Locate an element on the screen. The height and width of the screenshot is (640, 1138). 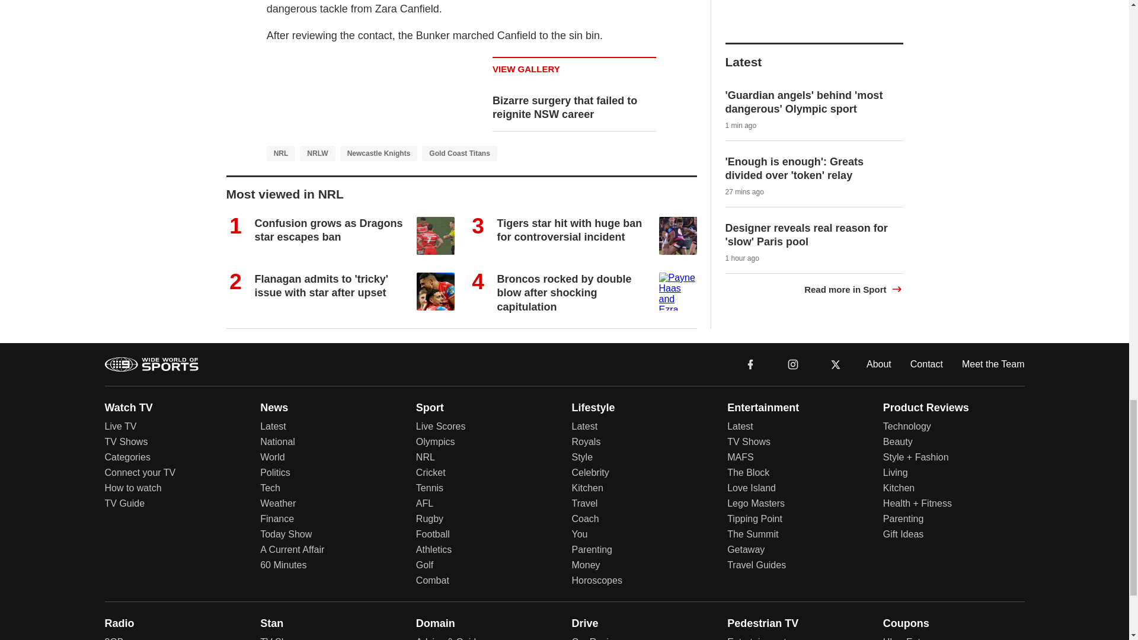
x is located at coordinates (836, 389).